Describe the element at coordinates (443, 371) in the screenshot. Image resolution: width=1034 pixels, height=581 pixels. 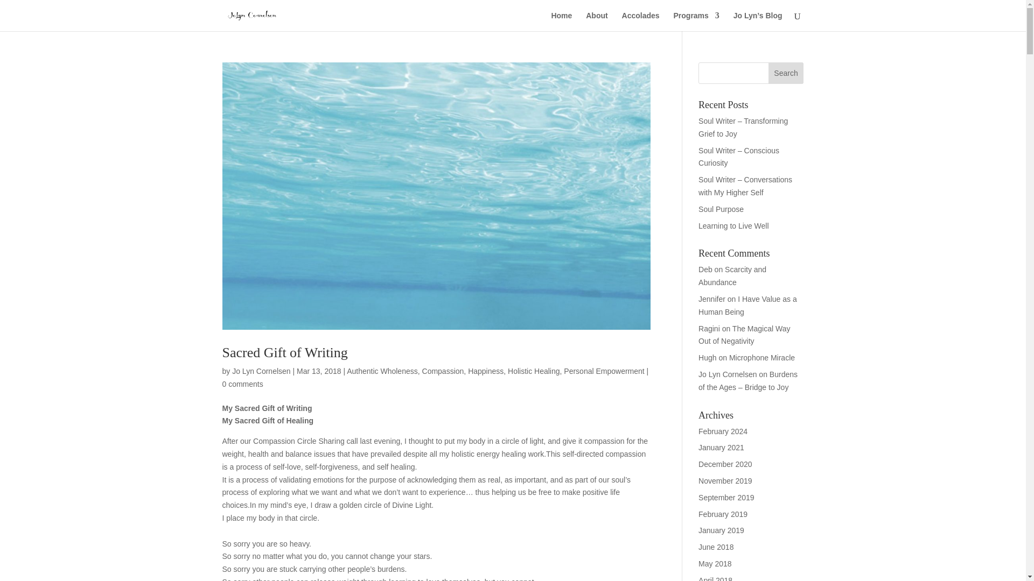
I see `Compassion` at that location.